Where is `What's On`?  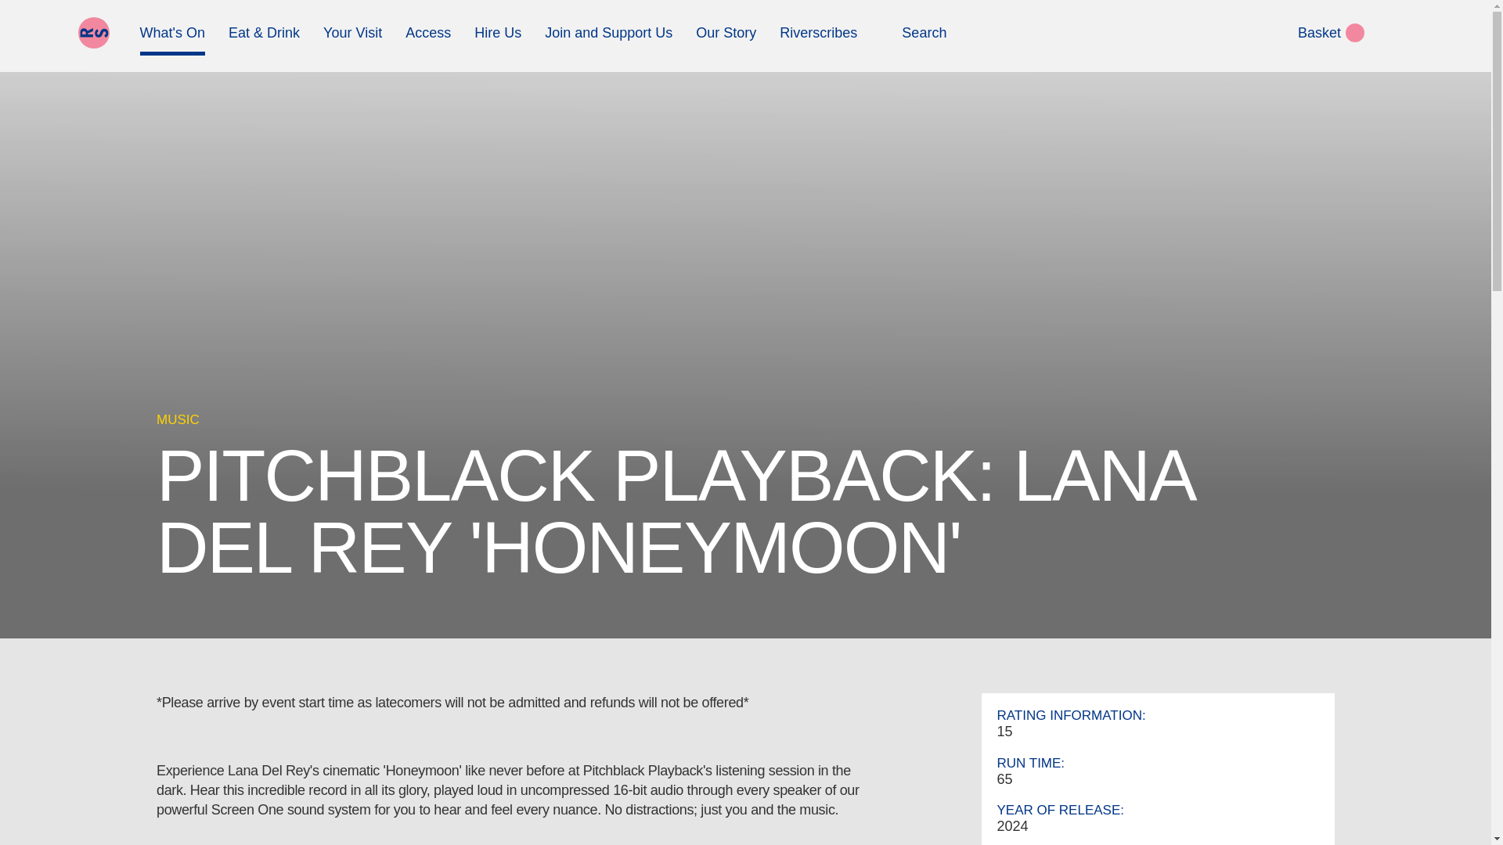
What's On is located at coordinates (172, 39).